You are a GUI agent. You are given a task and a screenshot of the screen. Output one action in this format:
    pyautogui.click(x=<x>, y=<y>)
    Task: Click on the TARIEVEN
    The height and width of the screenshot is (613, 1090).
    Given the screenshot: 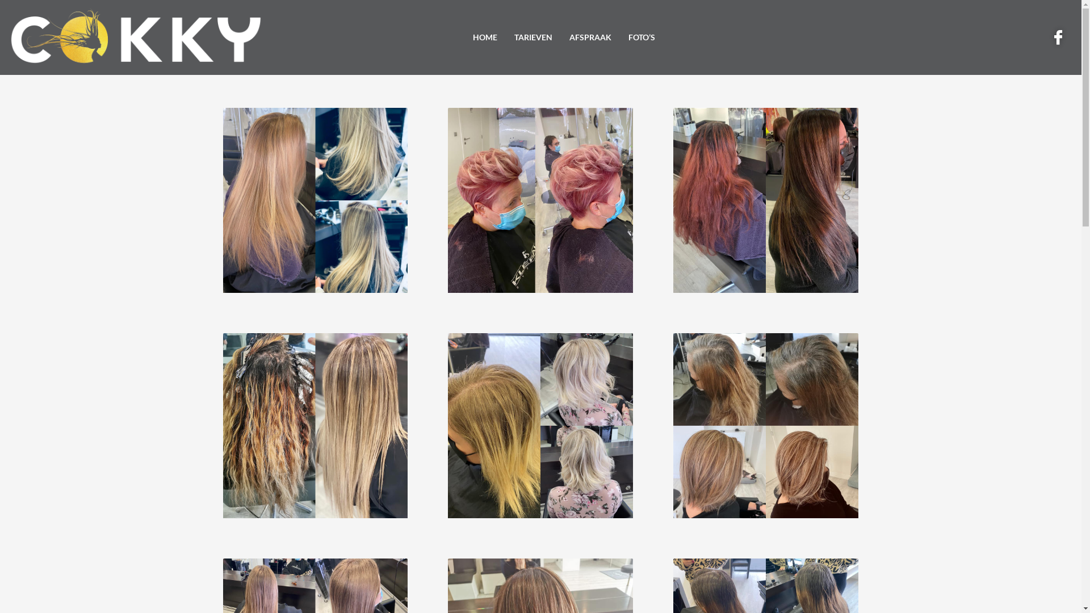 What is the action you would take?
    pyautogui.click(x=533, y=37)
    